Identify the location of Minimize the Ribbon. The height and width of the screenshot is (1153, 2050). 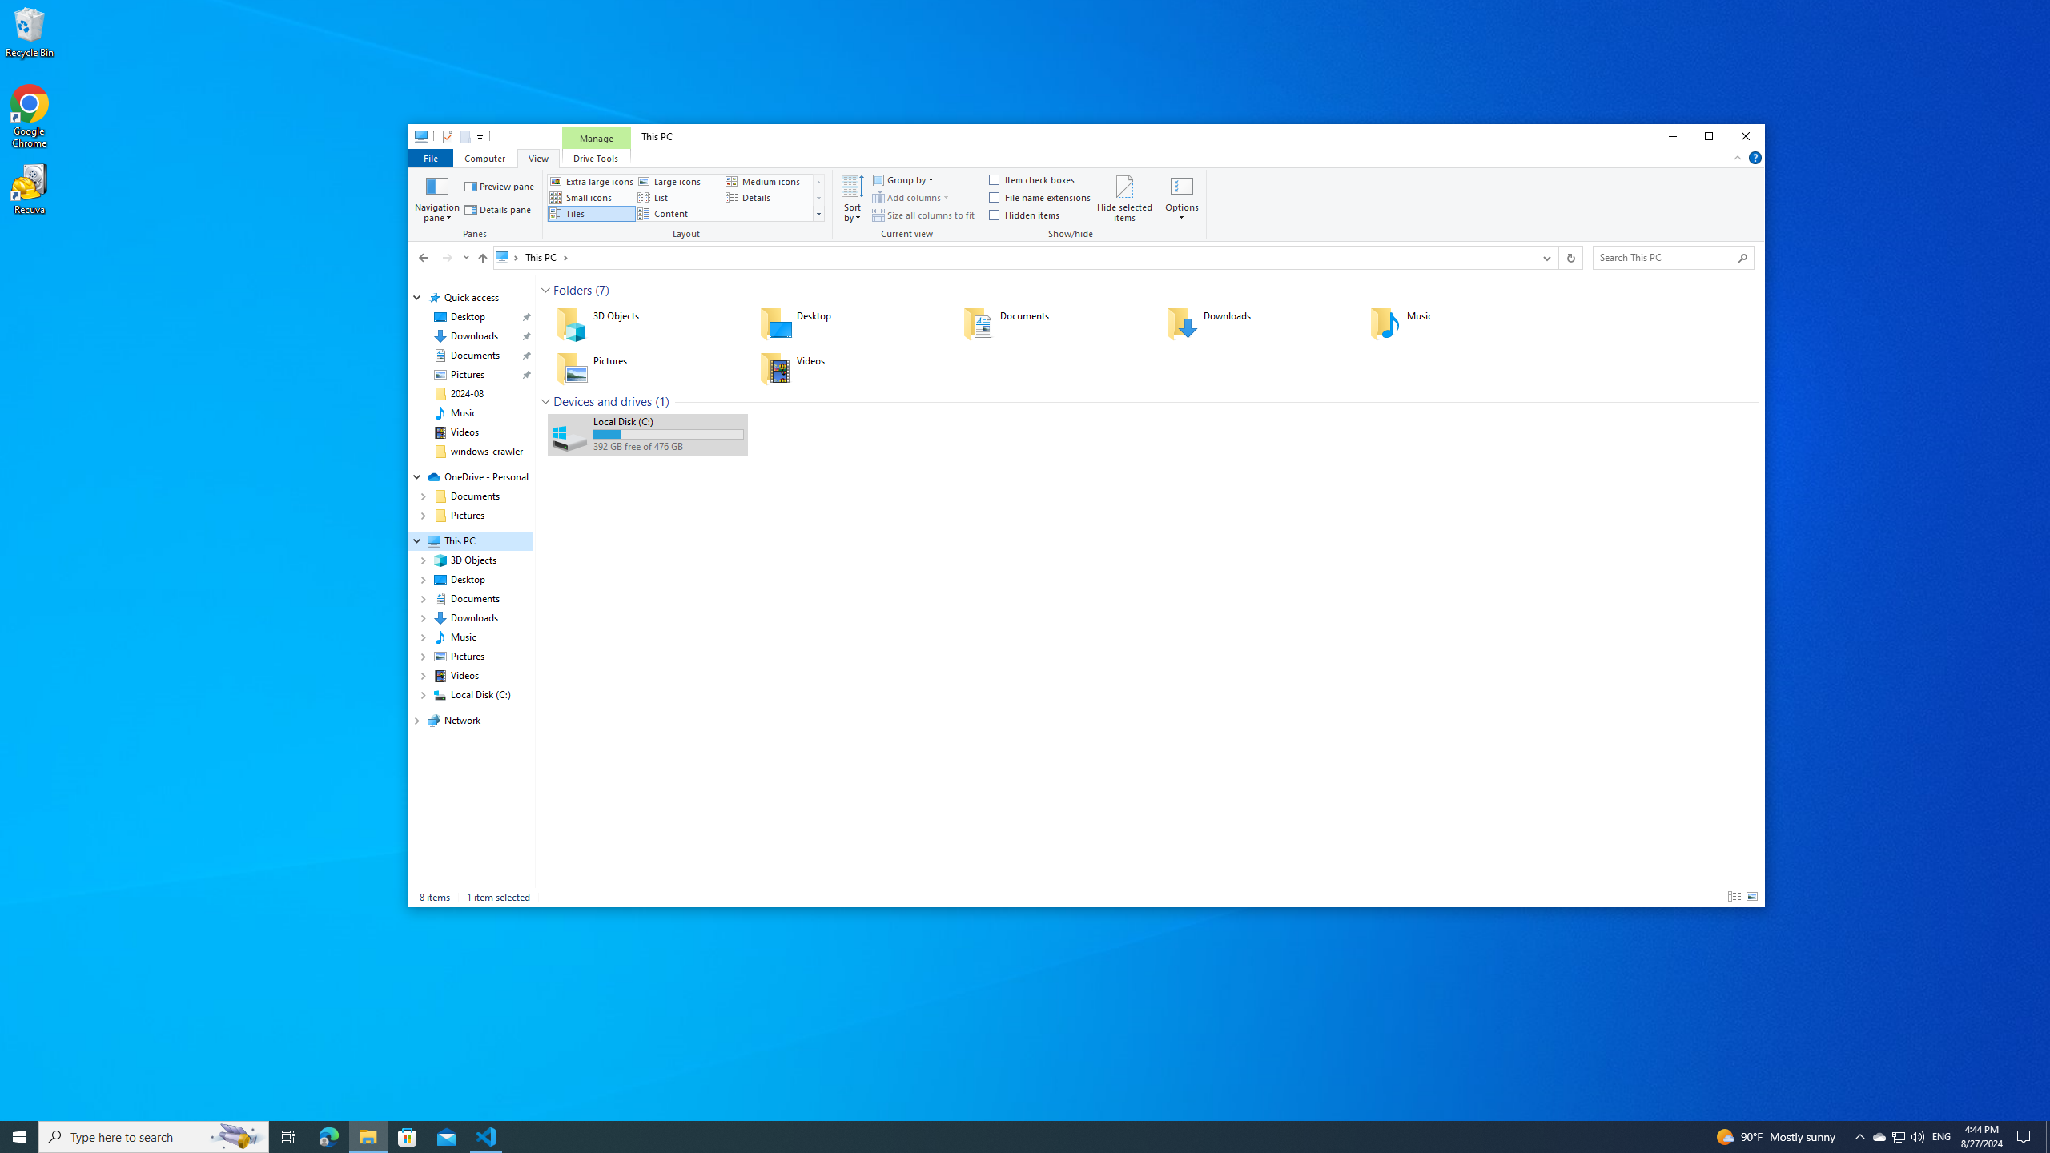
(1738, 157).